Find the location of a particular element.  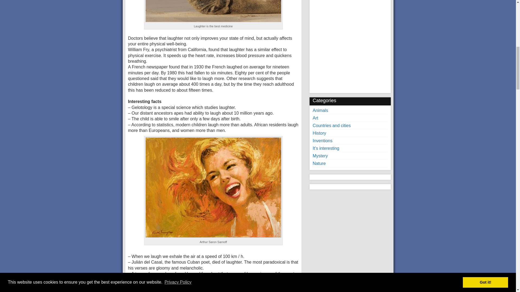

Animals is located at coordinates (320, 110).